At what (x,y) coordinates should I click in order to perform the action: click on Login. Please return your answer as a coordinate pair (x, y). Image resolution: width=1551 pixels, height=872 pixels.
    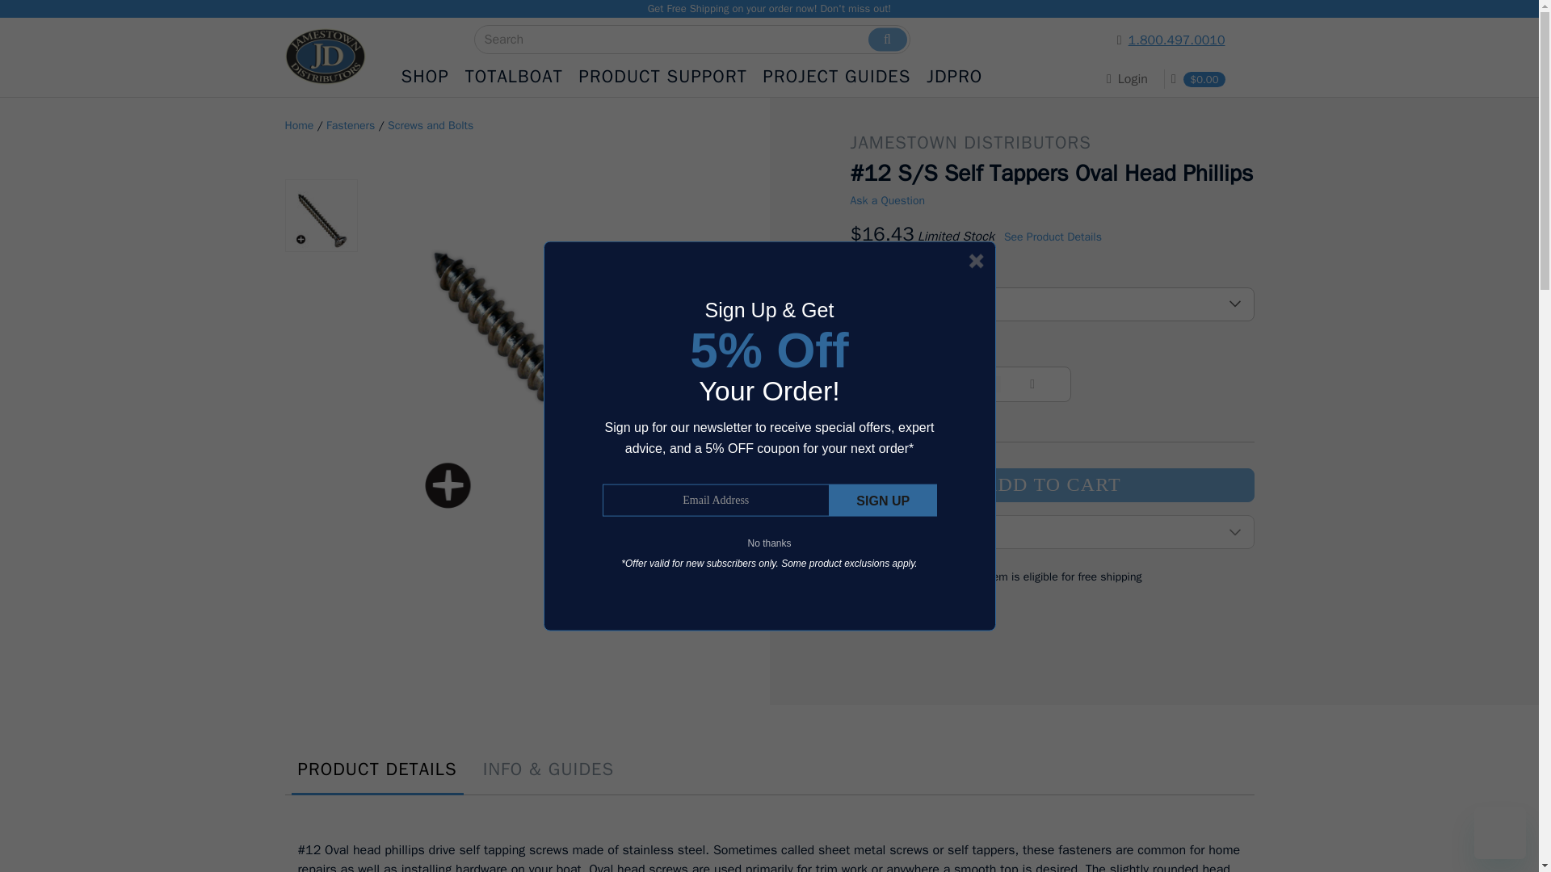
    Looking at the image, I should click on (1126, 79).